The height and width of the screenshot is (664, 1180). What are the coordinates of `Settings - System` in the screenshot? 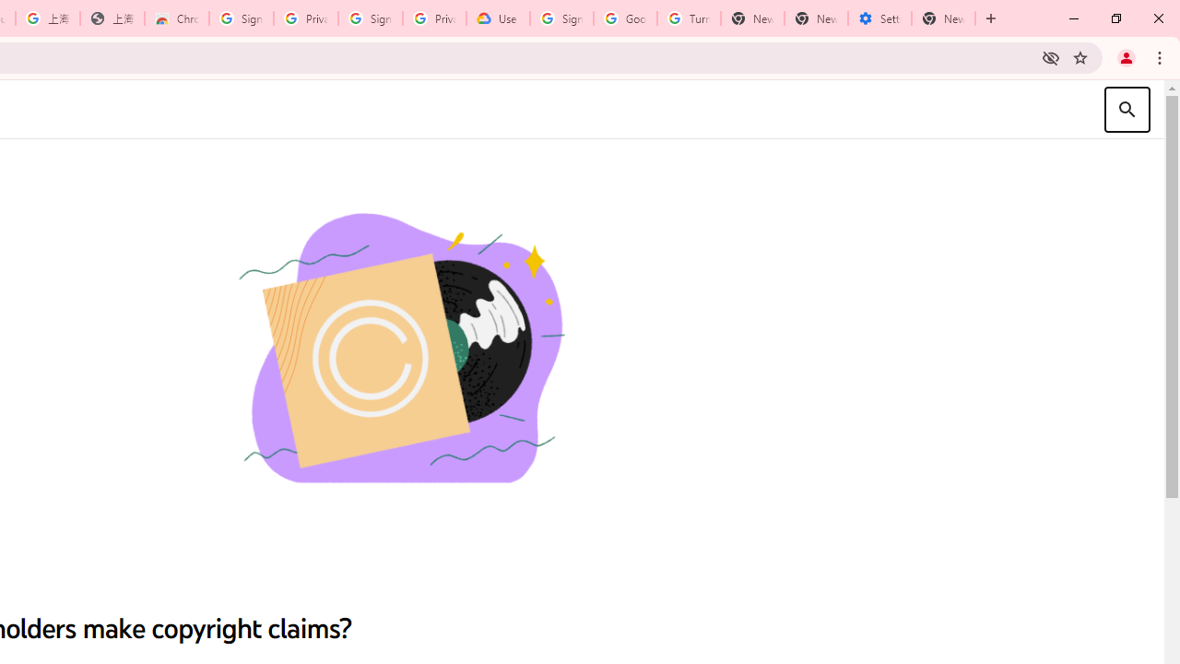 It's located at (879, 18).